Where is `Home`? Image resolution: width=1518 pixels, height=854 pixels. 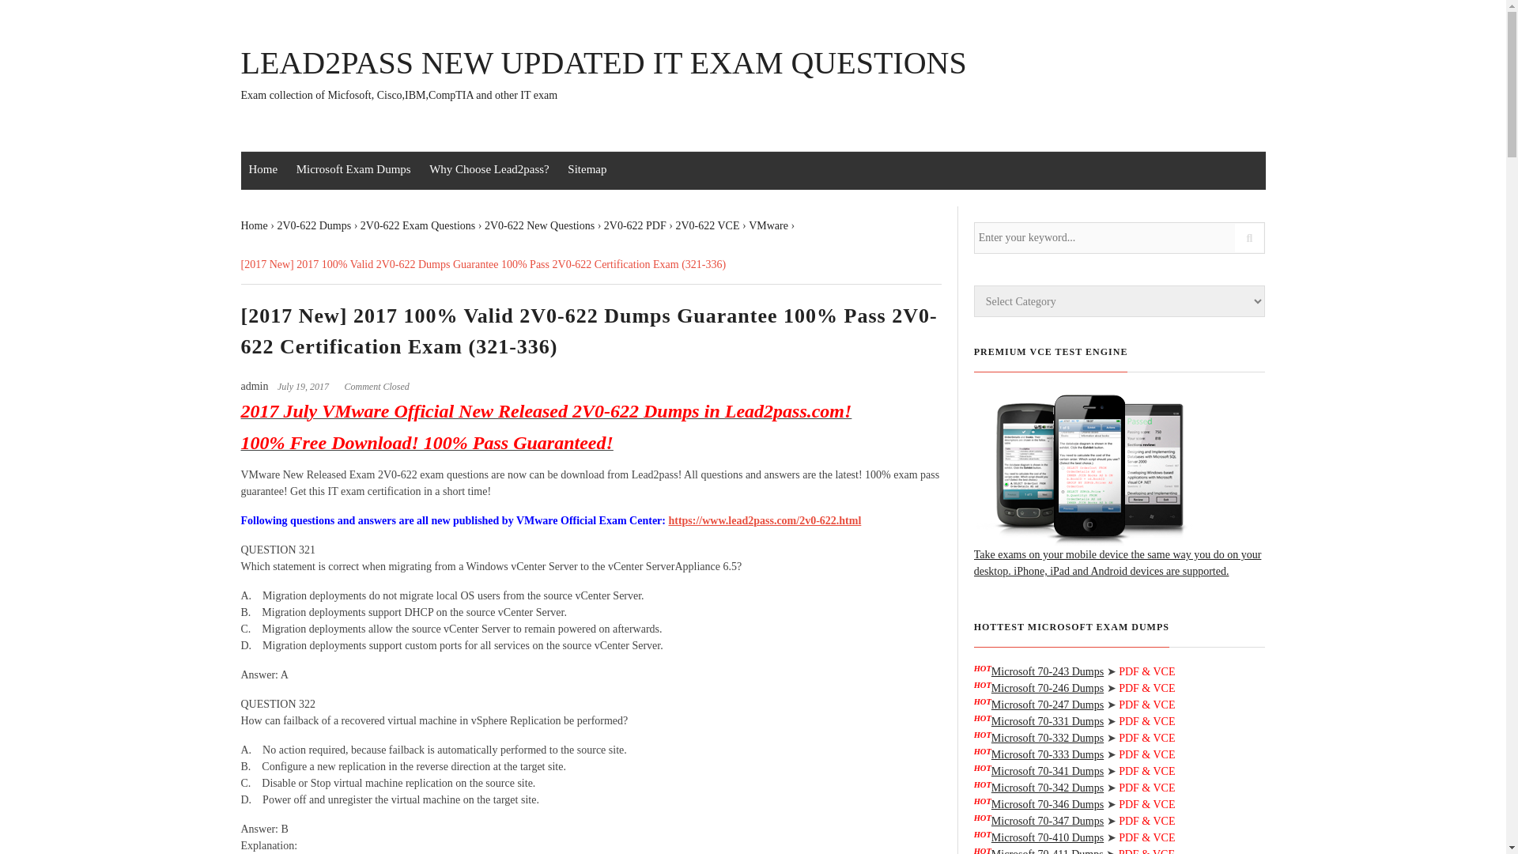
Home is located at coordinates (253, 225).